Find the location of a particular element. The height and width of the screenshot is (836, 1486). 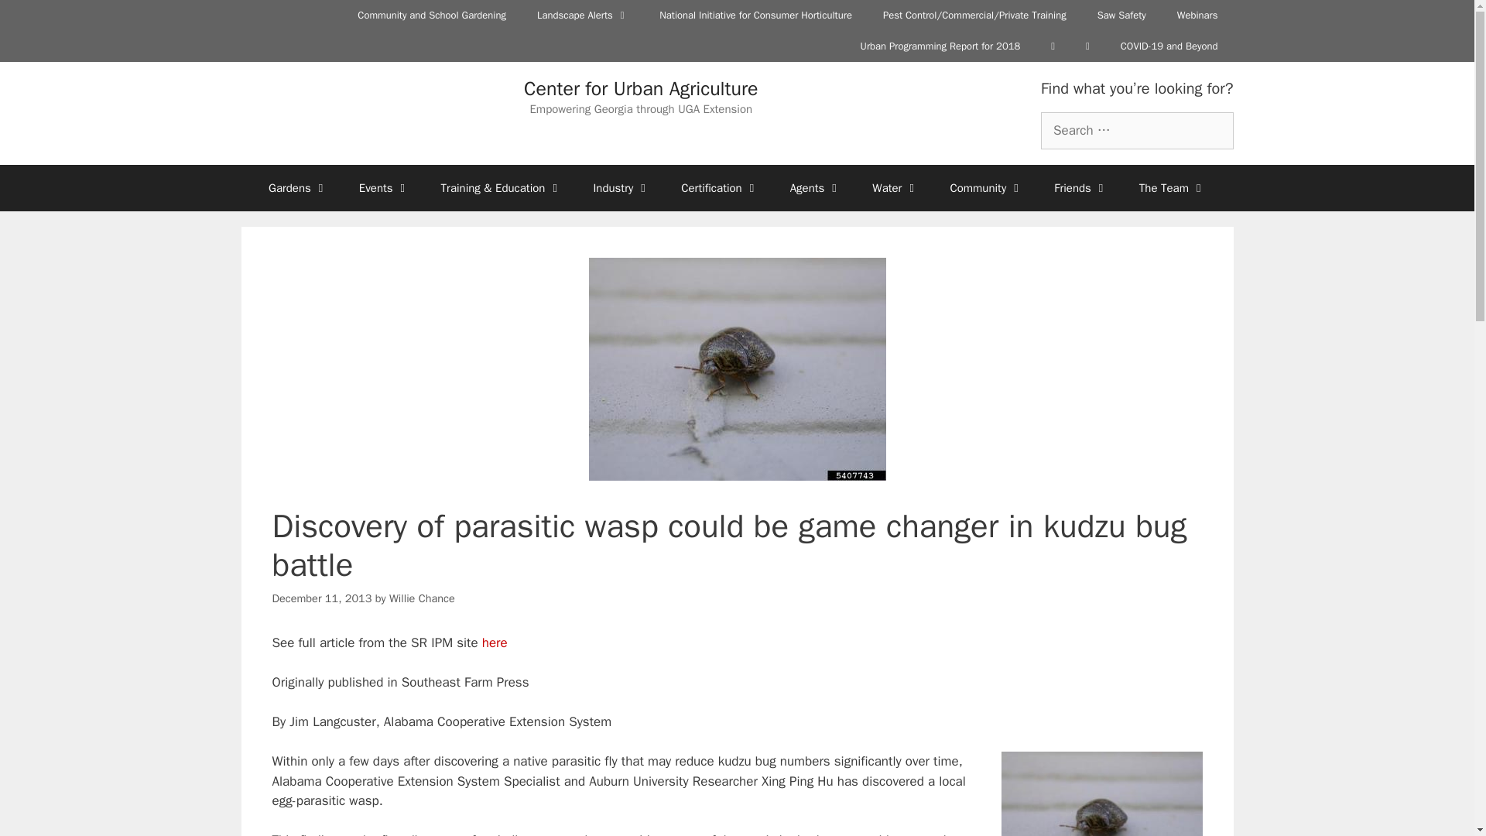

Certification is located at coordinates (720, 187).